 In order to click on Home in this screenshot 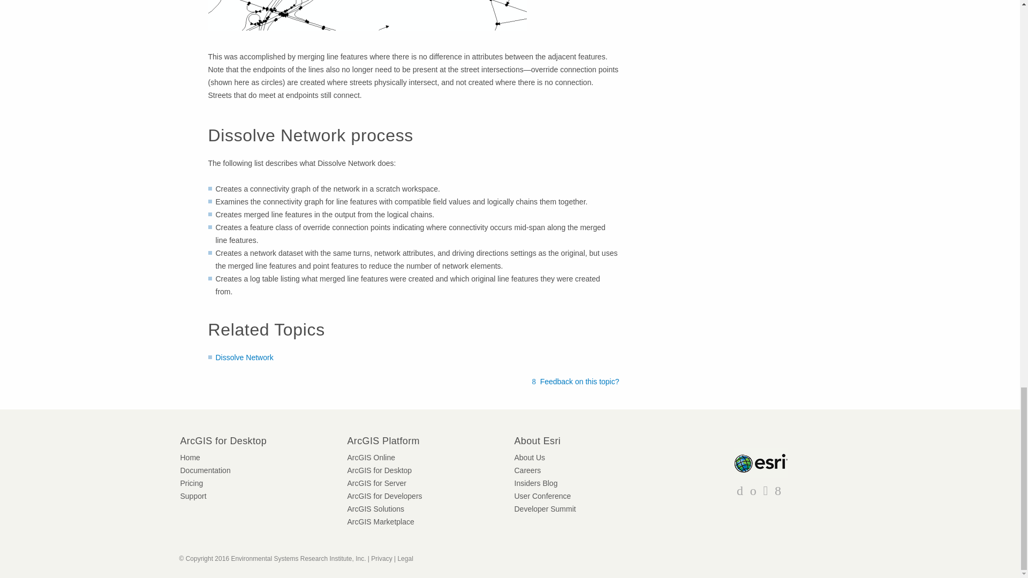, I will do `click(190, 457)`.